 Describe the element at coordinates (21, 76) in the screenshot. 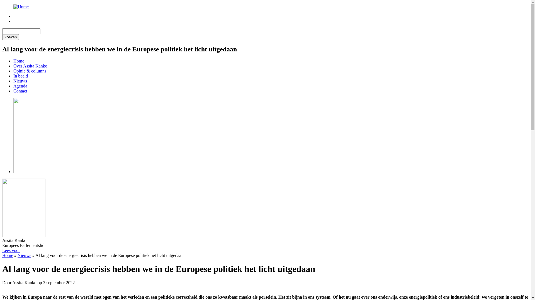

I see `In beeld` at that location.